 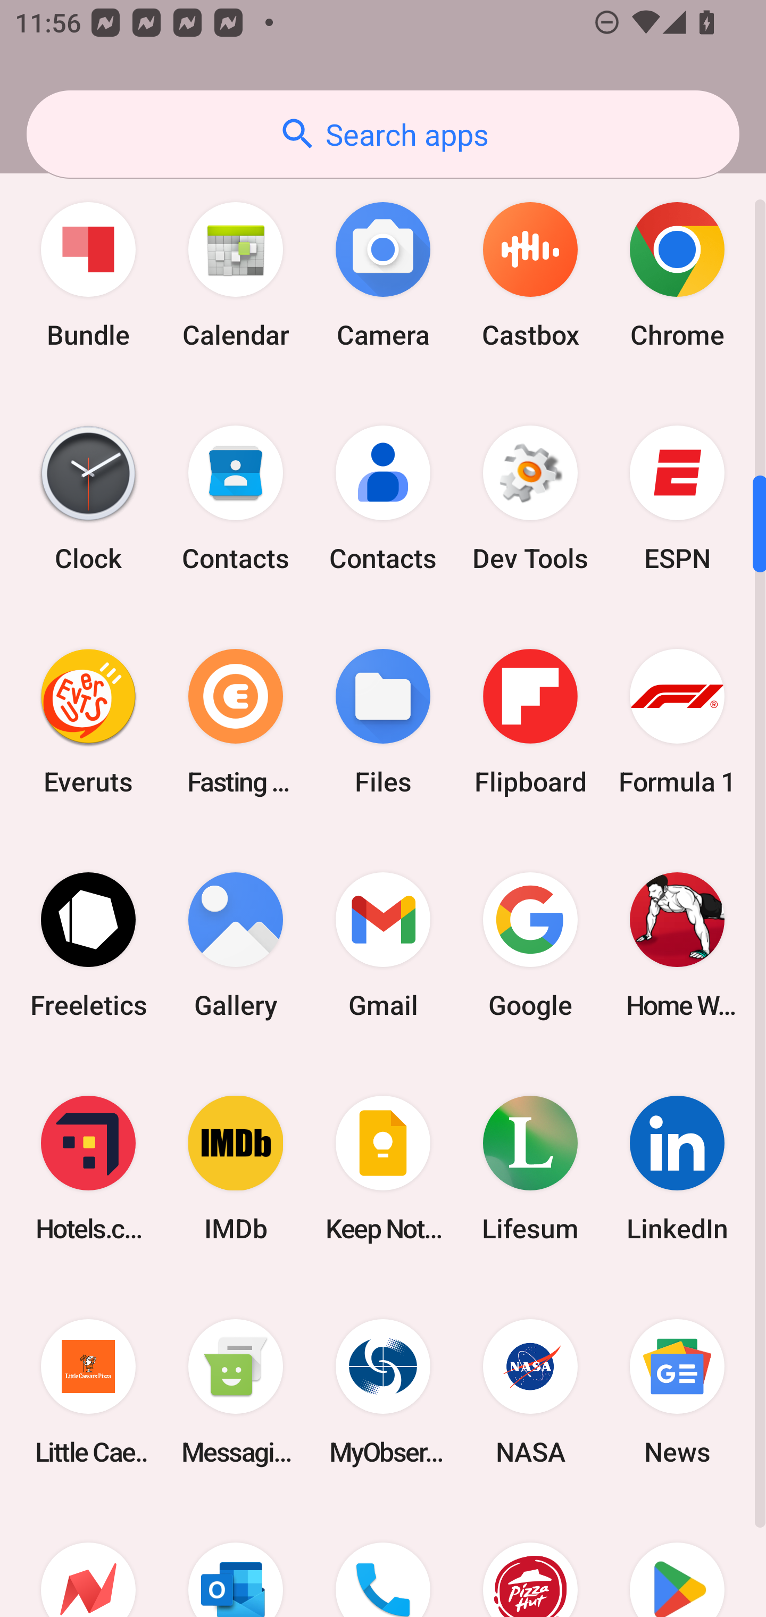 I want to click on Castbox, so click(x=530, y=274).